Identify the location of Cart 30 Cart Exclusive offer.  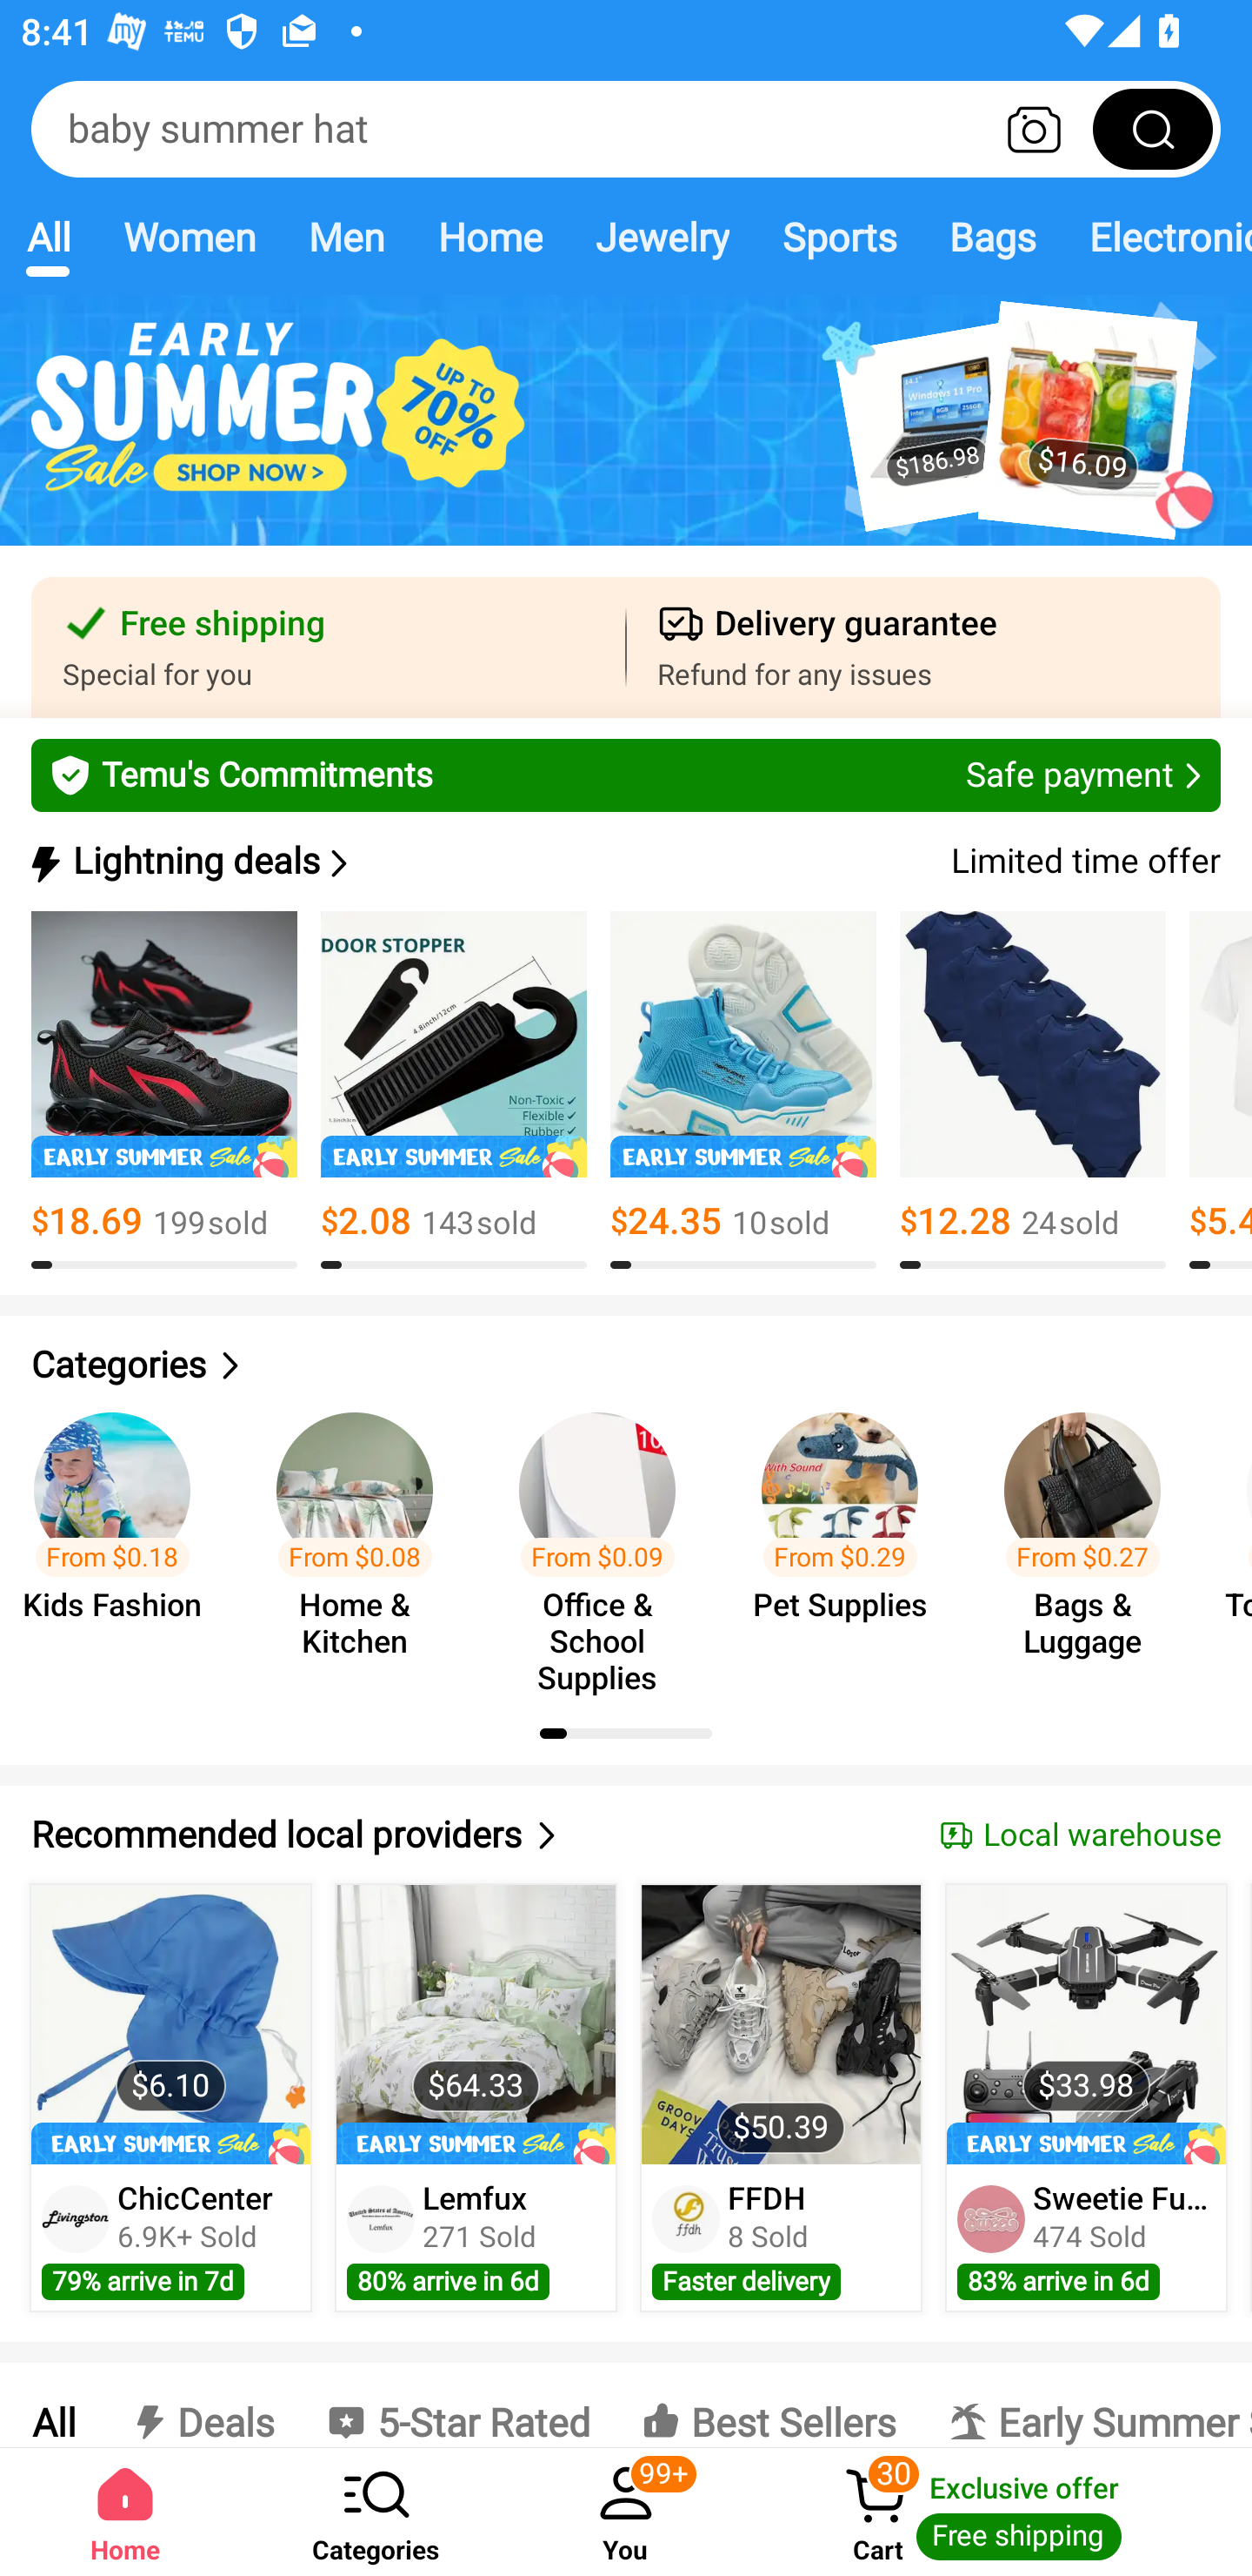
(1002, 2512).